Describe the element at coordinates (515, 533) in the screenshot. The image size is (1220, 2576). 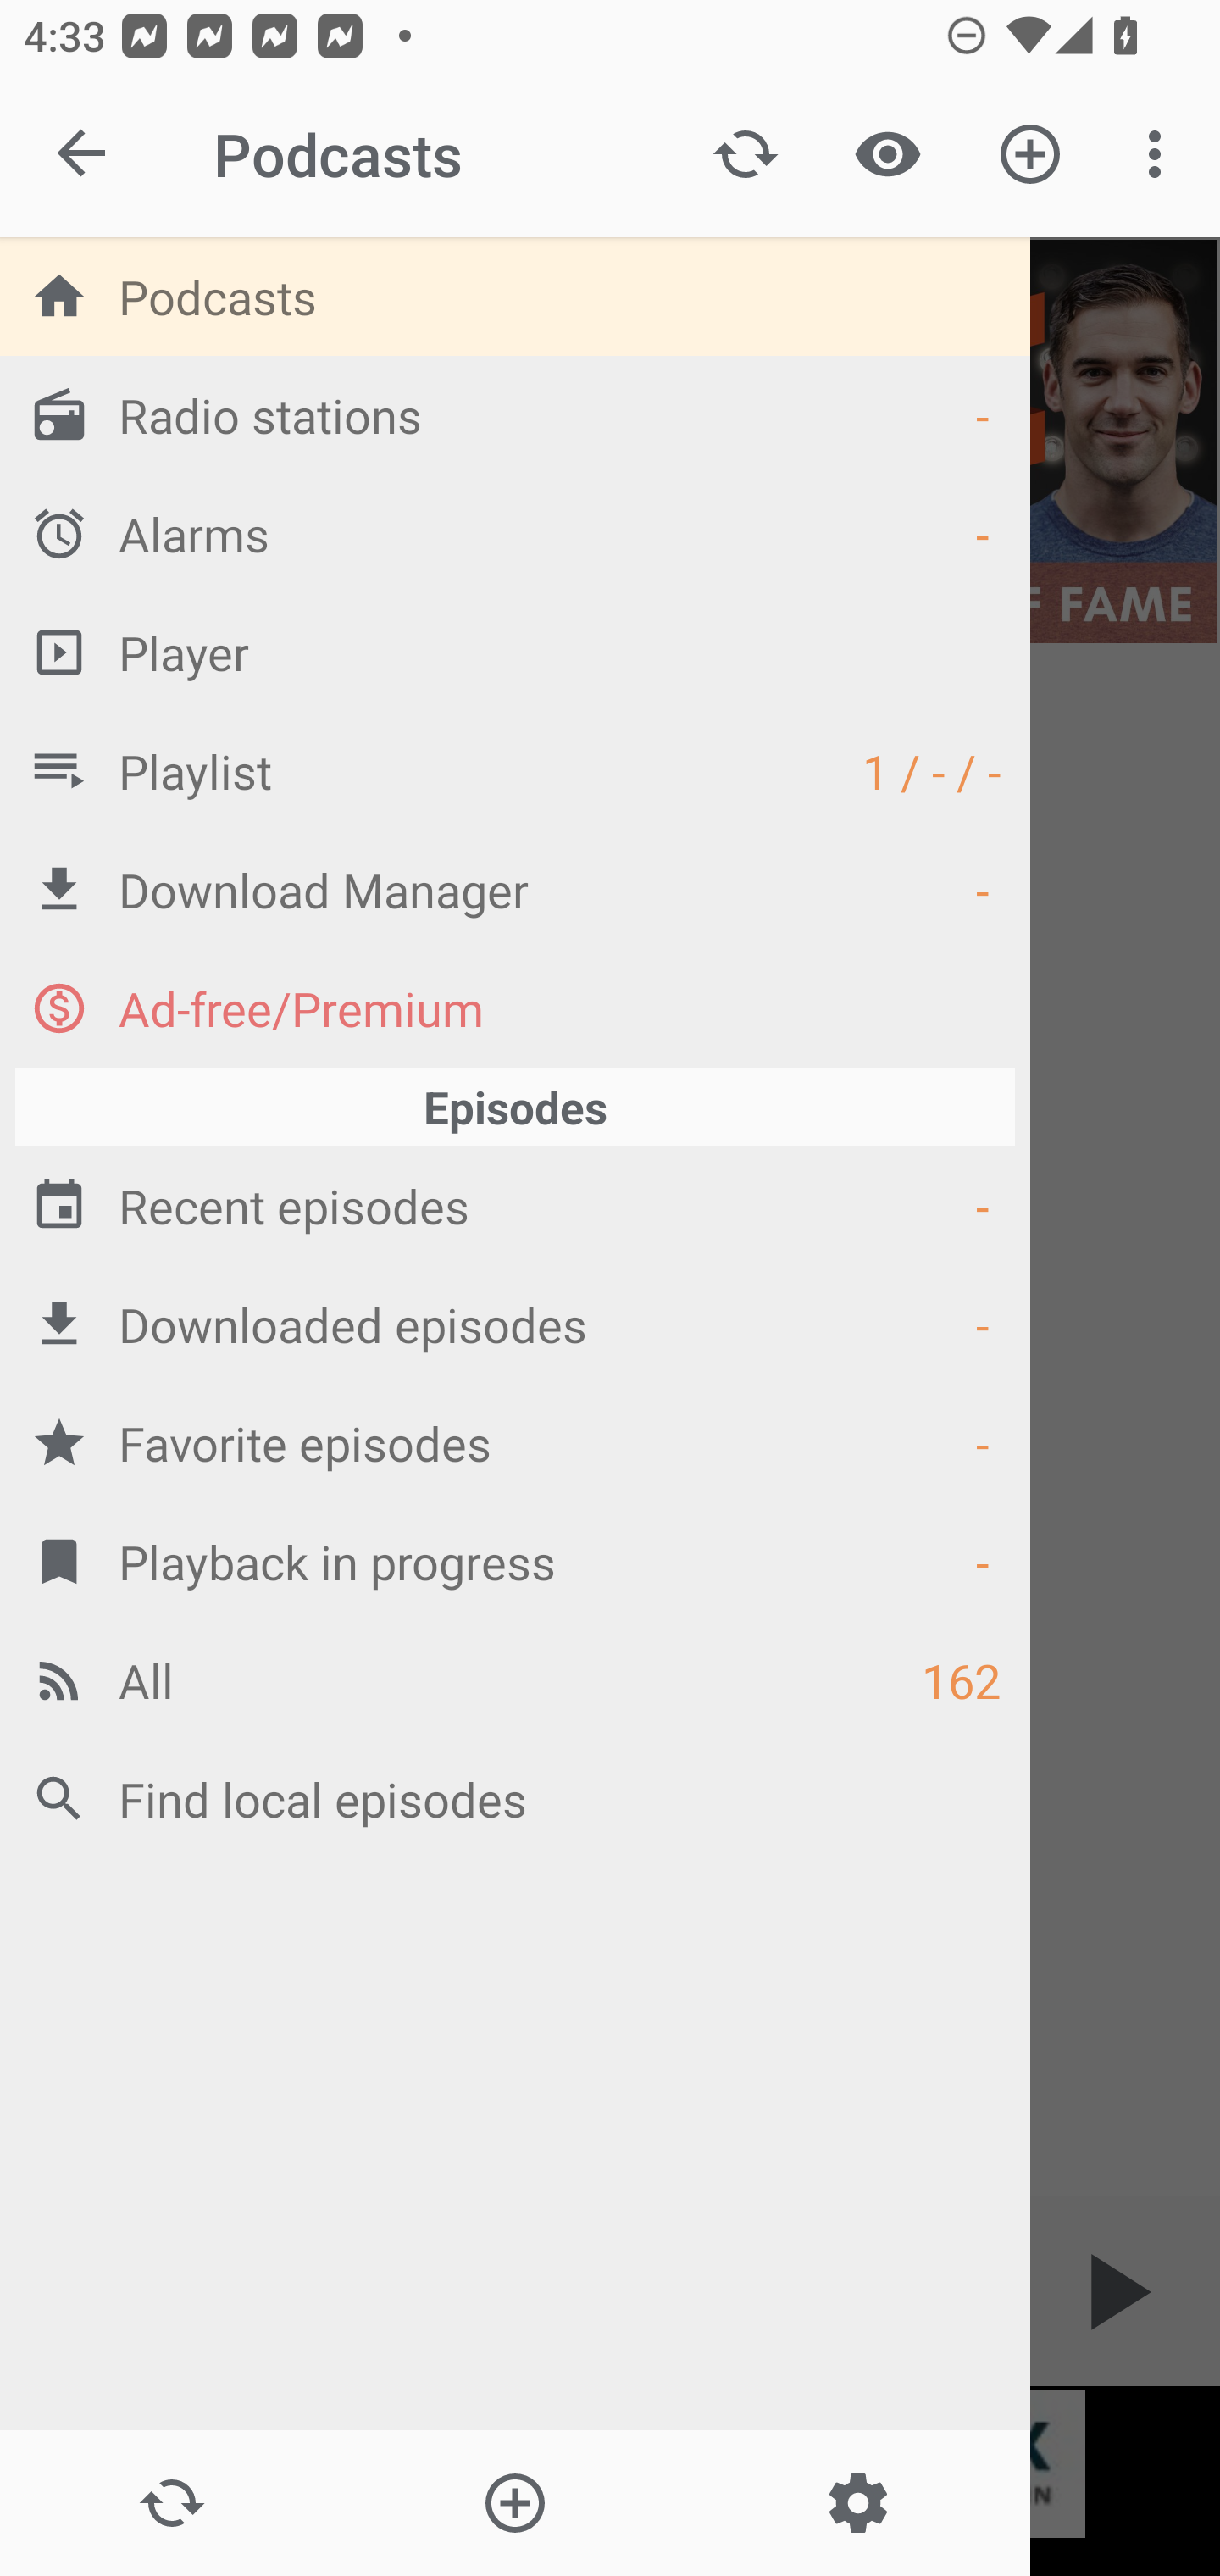
I see `Alarms  - ` at that location.